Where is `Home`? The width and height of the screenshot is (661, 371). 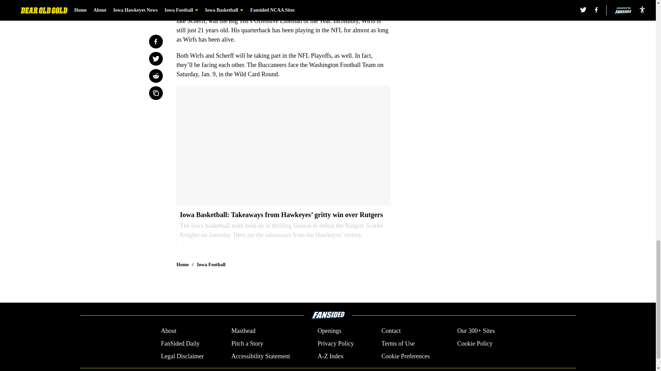 Home is located at coordinates (182, 265).